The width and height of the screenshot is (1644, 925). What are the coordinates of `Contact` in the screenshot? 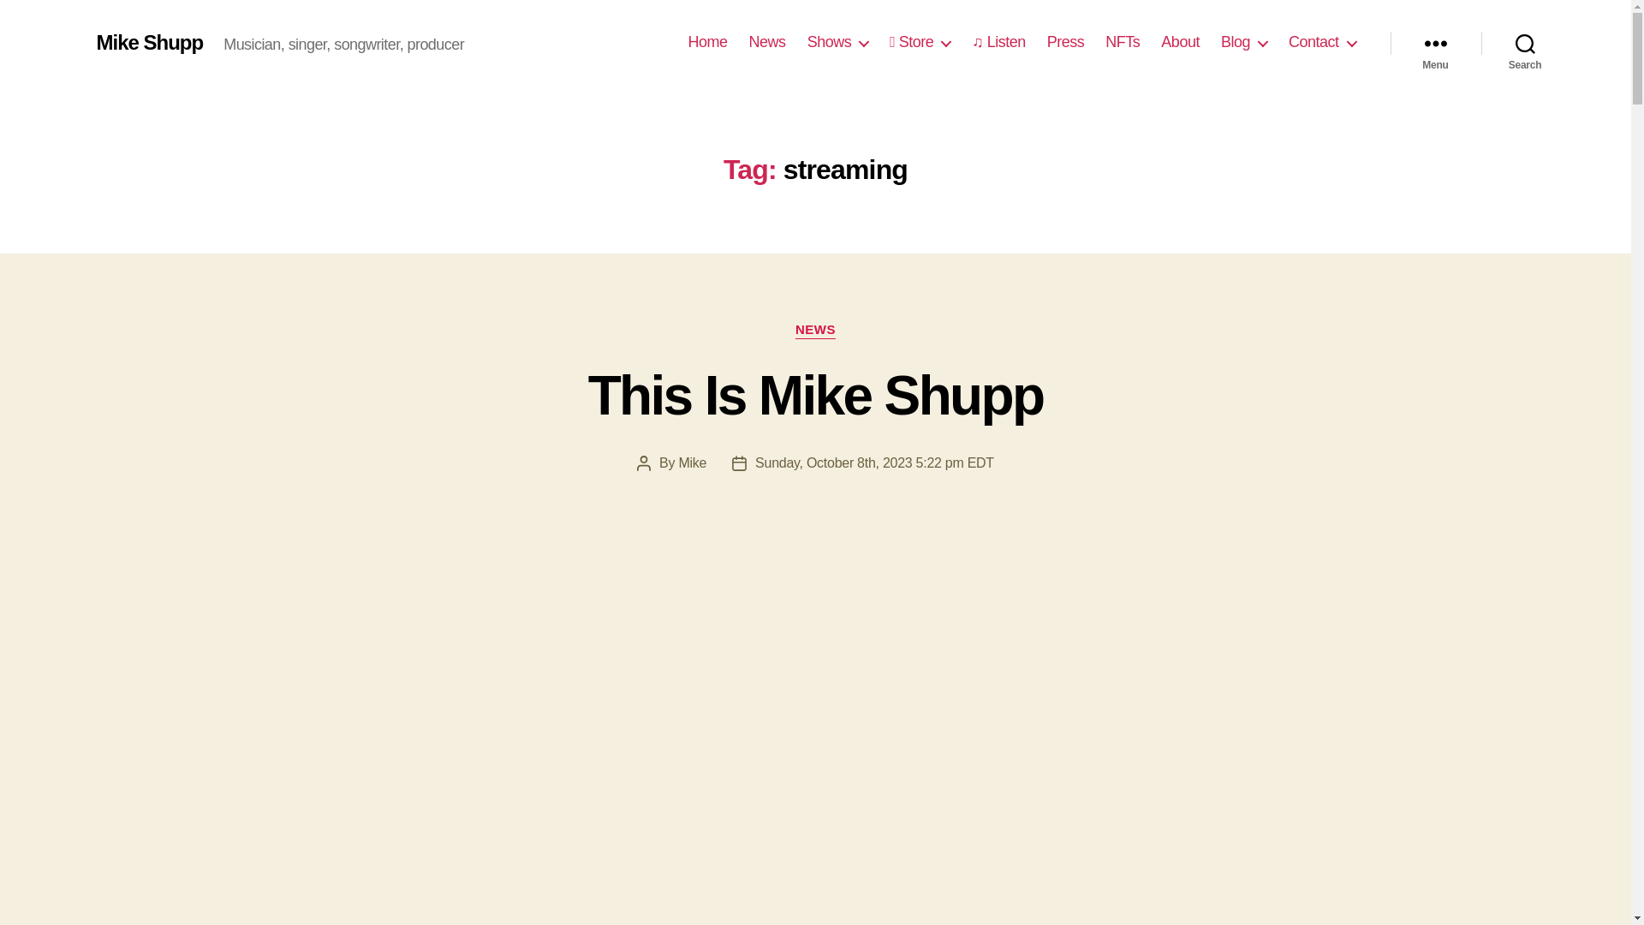 It's located at (1322, 42).